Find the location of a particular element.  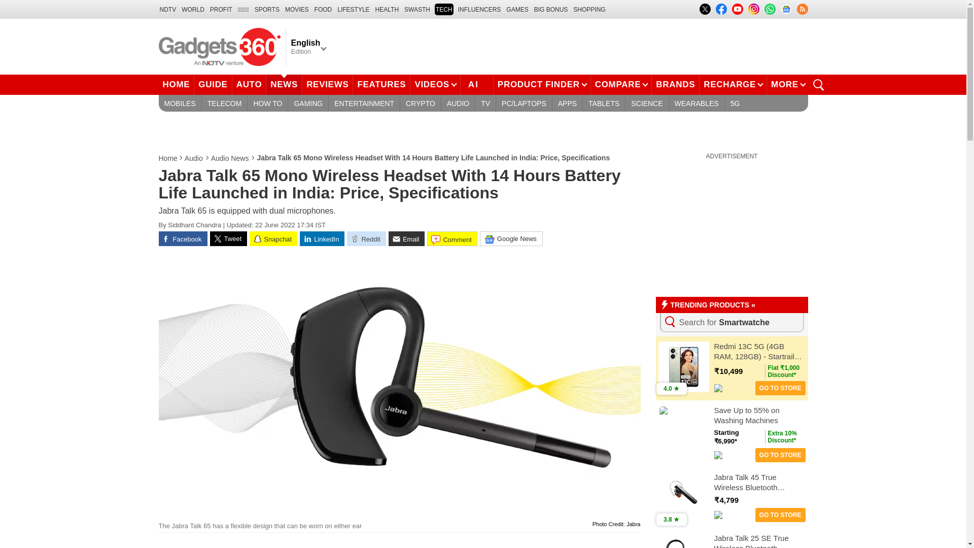

Gadgets 360 is located at coordinates (219, 46).